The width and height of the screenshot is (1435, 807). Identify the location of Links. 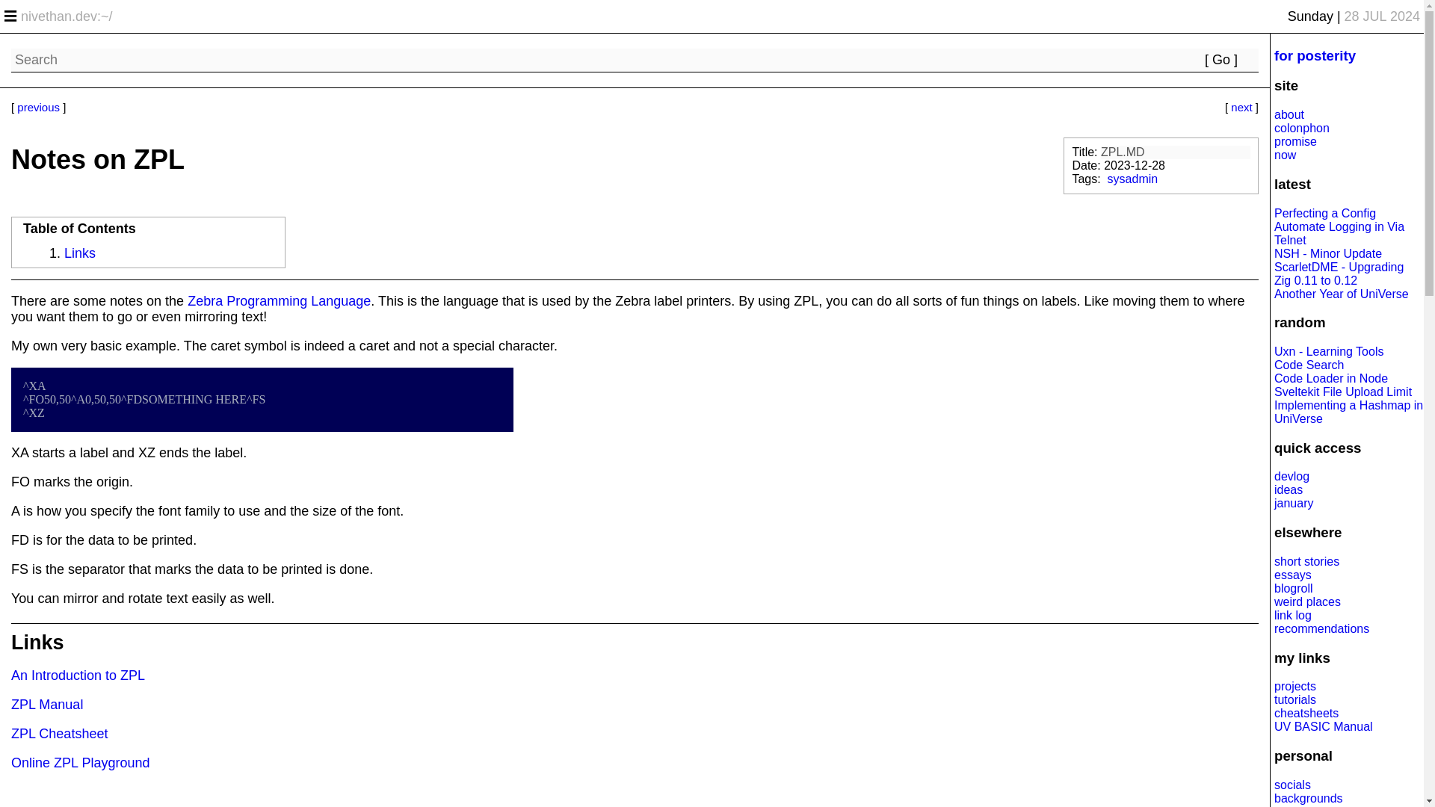
(80, 253).